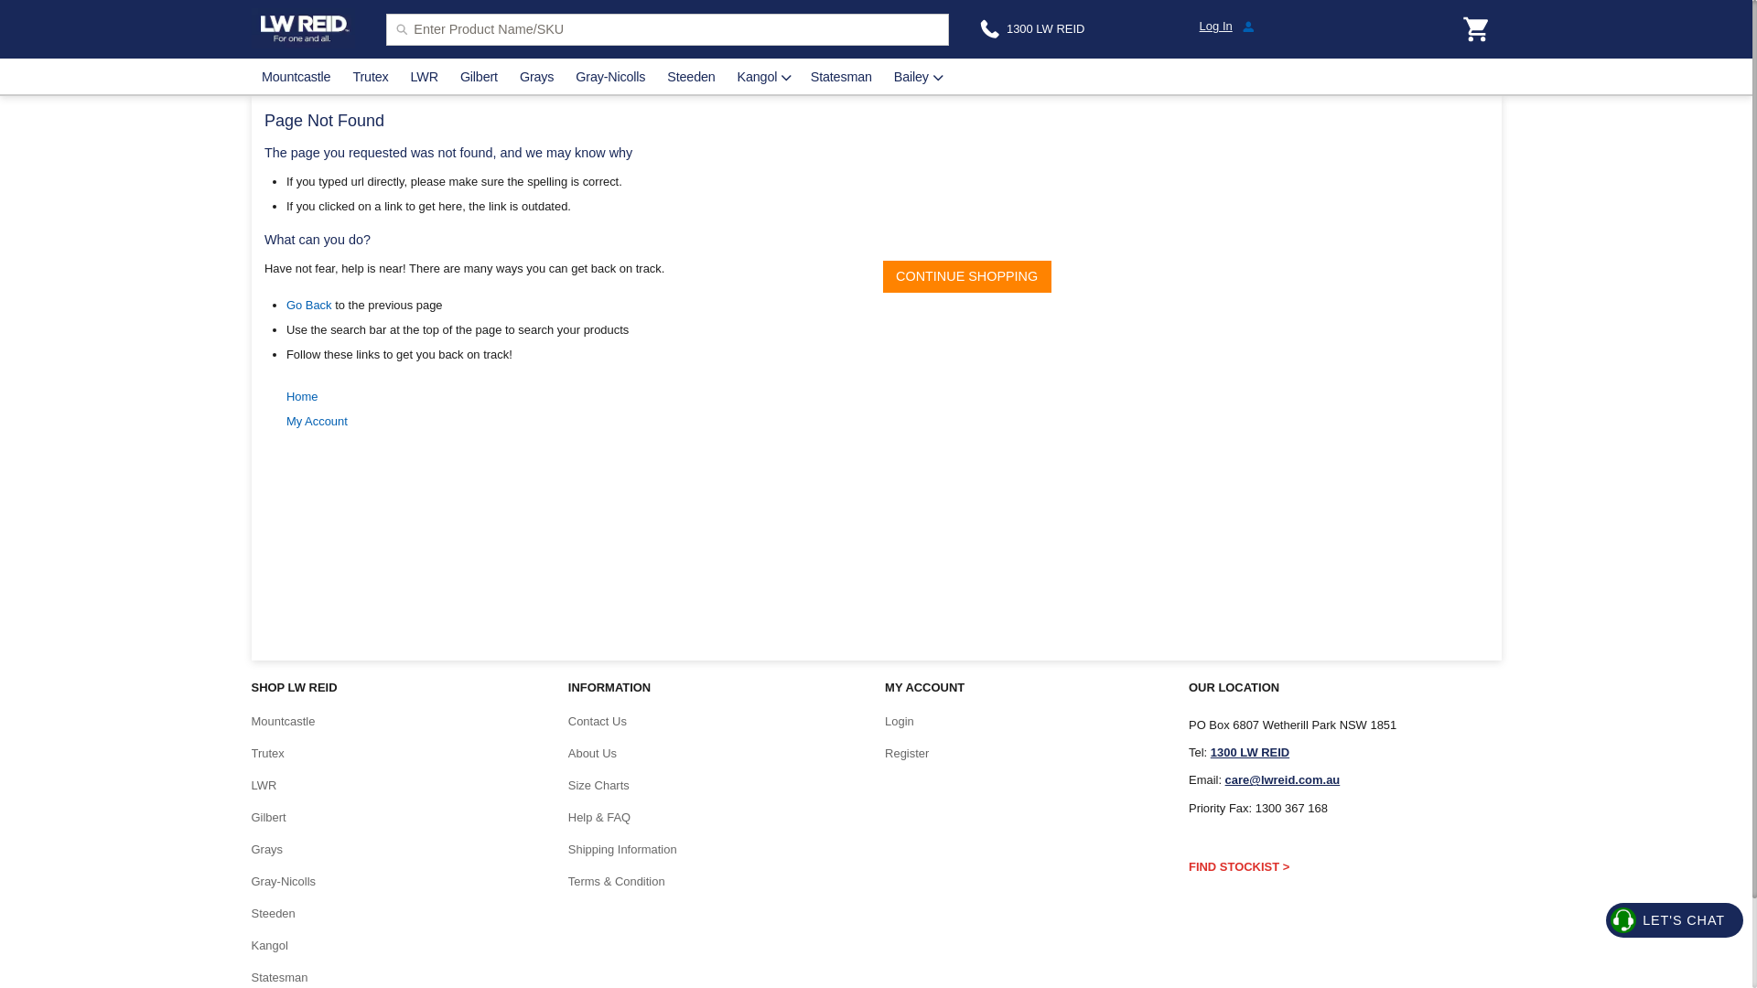 The height and width of the screenshot is (988, 1757). What do you see at coordinates (536, 77) in the screenshot?
I see `Grays` at bounding box center [536, 77].